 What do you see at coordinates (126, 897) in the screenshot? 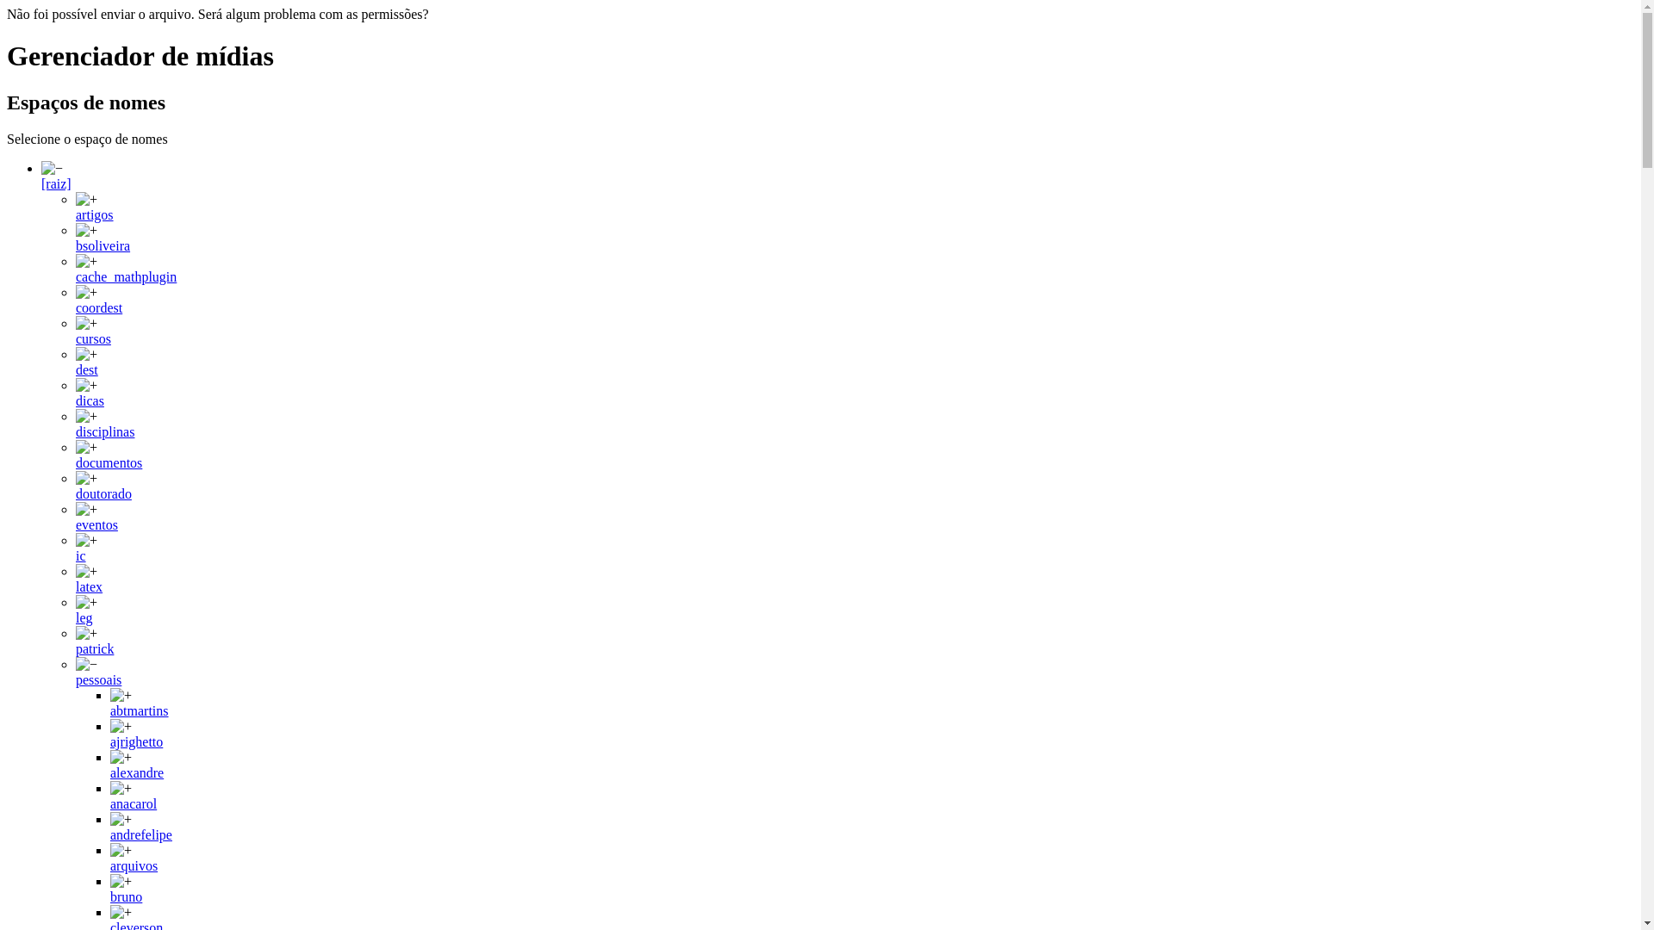
I see `bruno` at bounding box center [126, 897].